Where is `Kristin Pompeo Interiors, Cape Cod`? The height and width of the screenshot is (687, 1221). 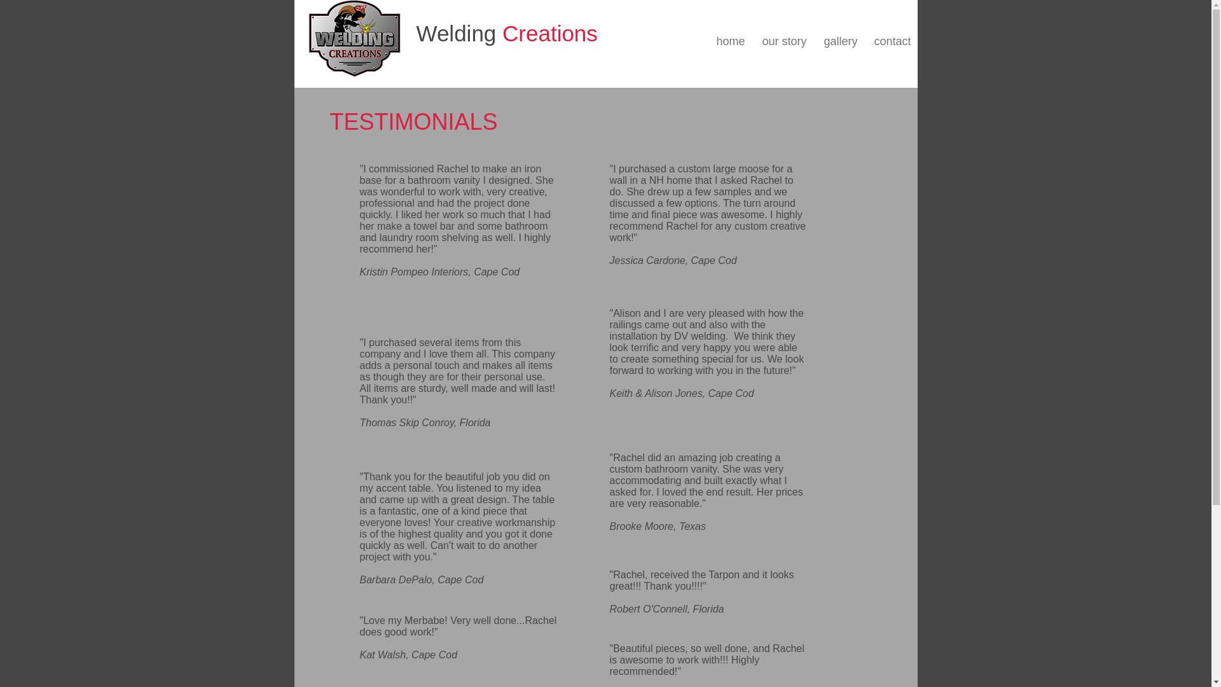 Kristin Pompeo Interiors, Cape Cod is located at coordinates (440, 272).